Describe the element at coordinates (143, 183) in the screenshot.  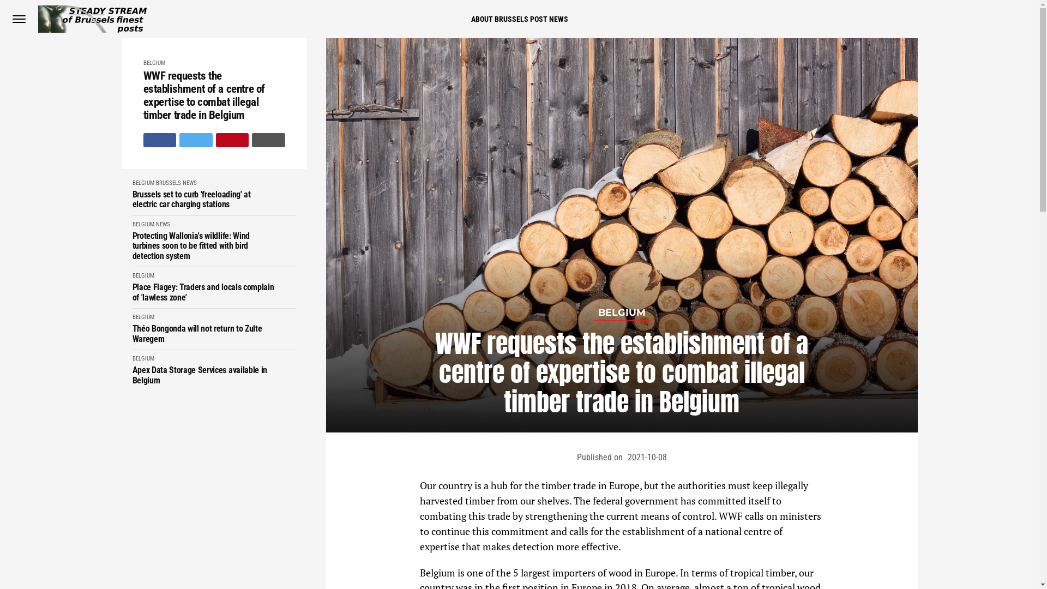
I see `BELGIUM` at that location.